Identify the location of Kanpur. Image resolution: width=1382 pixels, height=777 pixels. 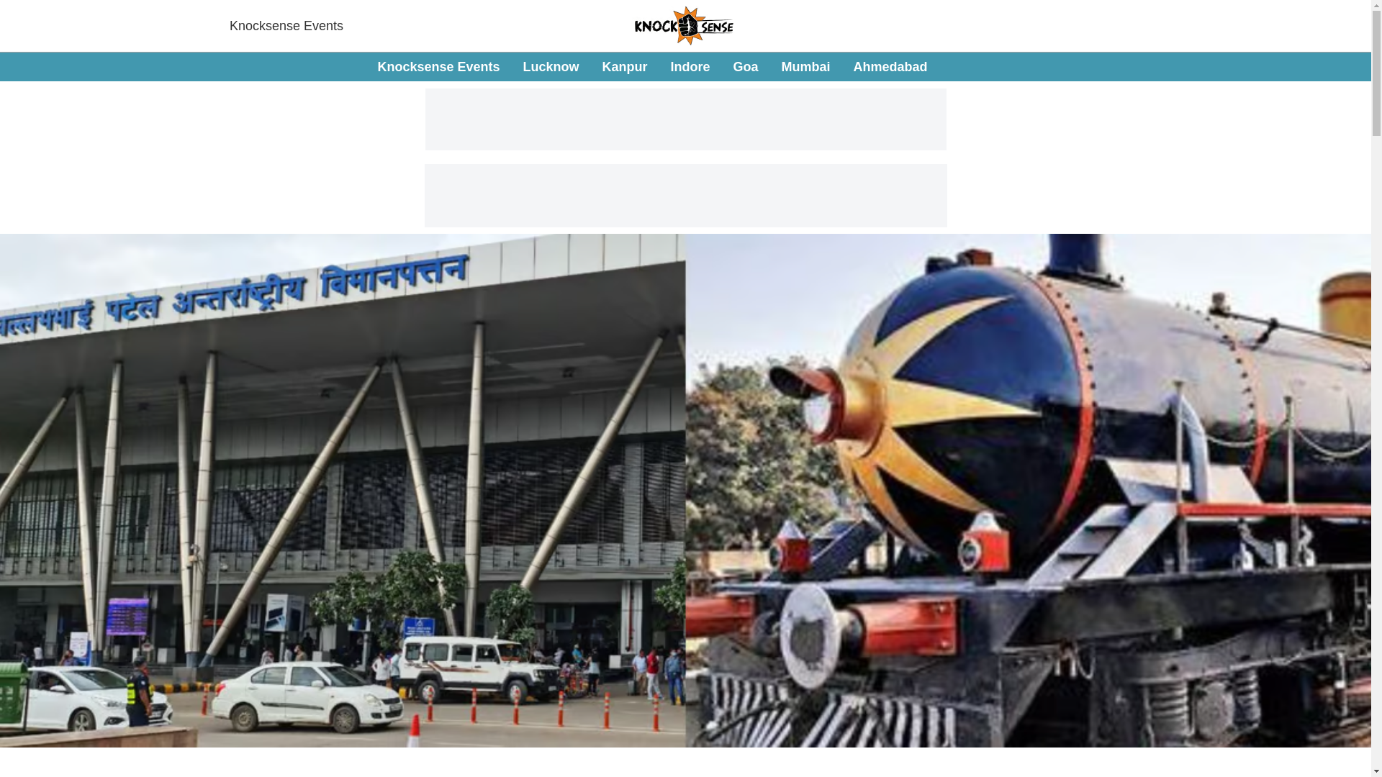
(623, 66).